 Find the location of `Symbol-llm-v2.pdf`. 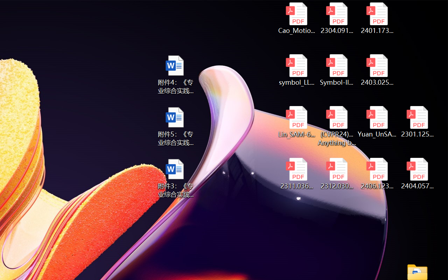

Symbol-llm-v2.pdf is located at coordinates (337, 70).